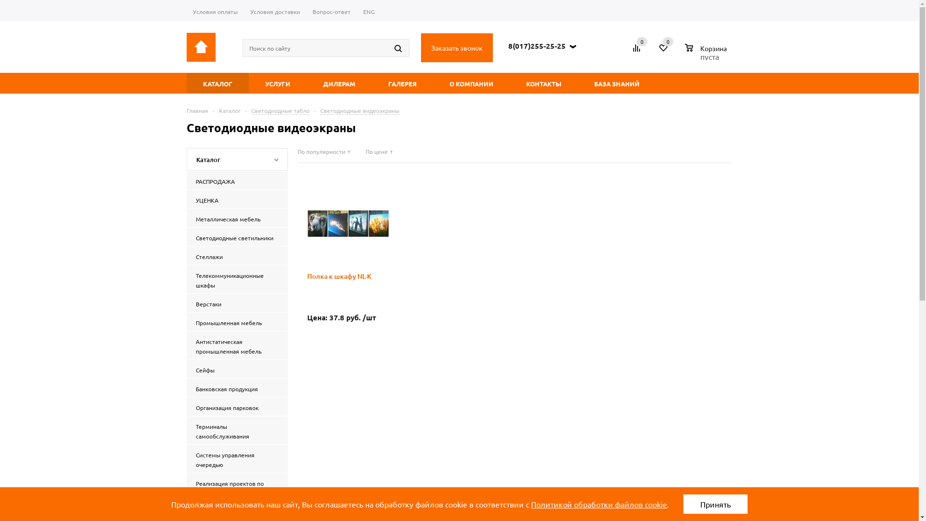 This screenshot has height=521, width=926. What do you see at coordinates (642, 41) in the screenshot?
I see `0` at bounding box center [642, 41].